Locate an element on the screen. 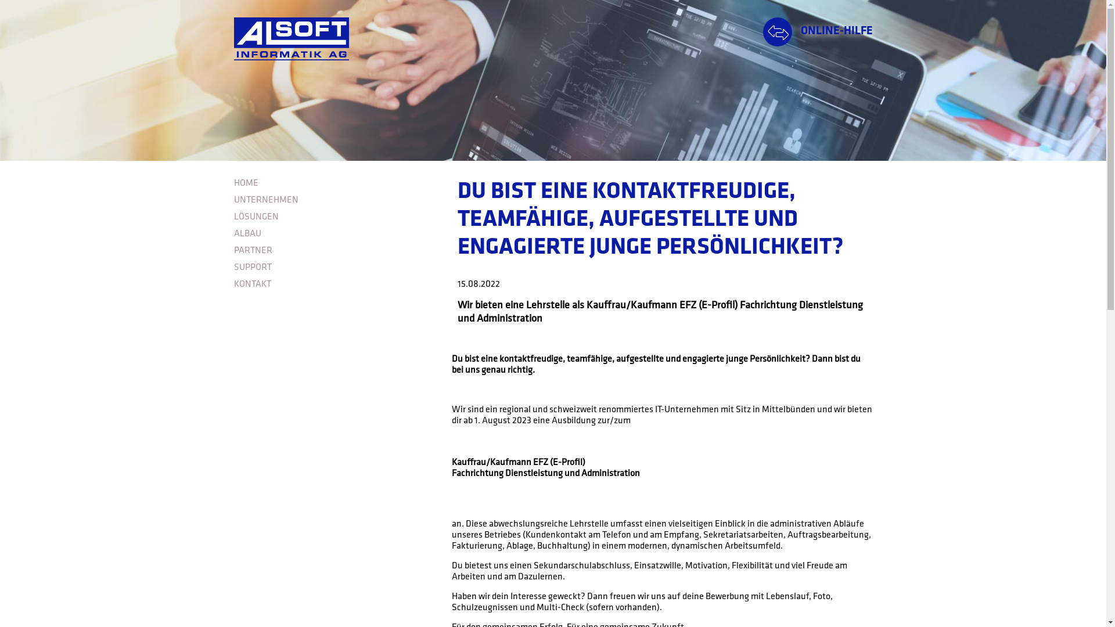 This screenshot has height=627, width=1115. HOME is located at coordinates (329, 183).